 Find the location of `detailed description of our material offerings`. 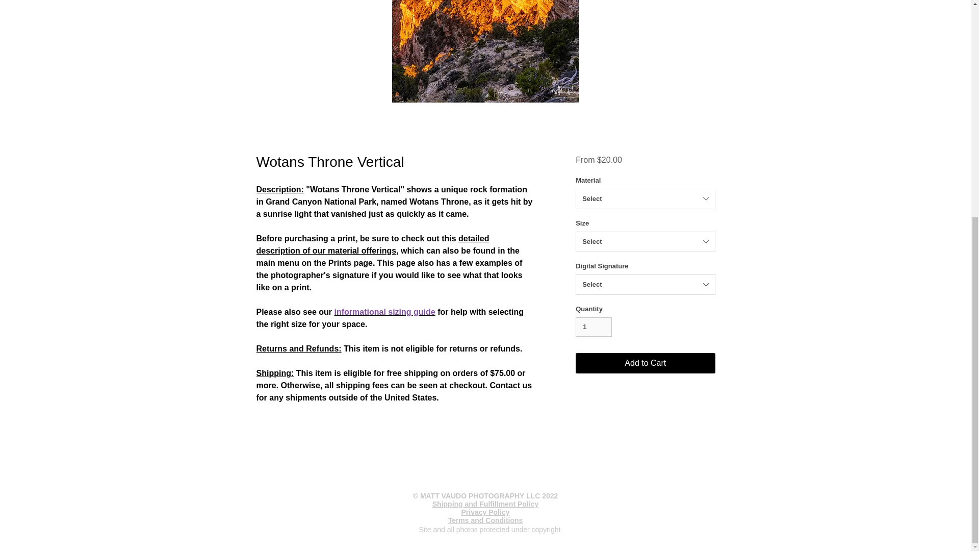

detailed description of our material offerings is located at coordinates (372, 245).